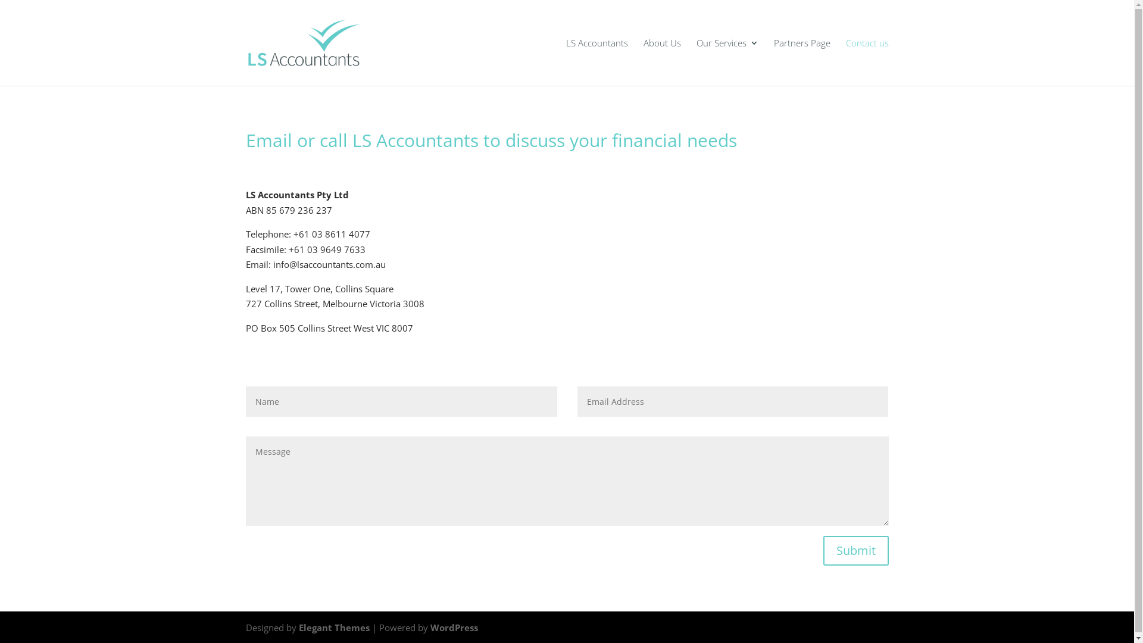 This screenshot has width=1143, height=643. I want to click on Elegant Themes, so click(335, 628).